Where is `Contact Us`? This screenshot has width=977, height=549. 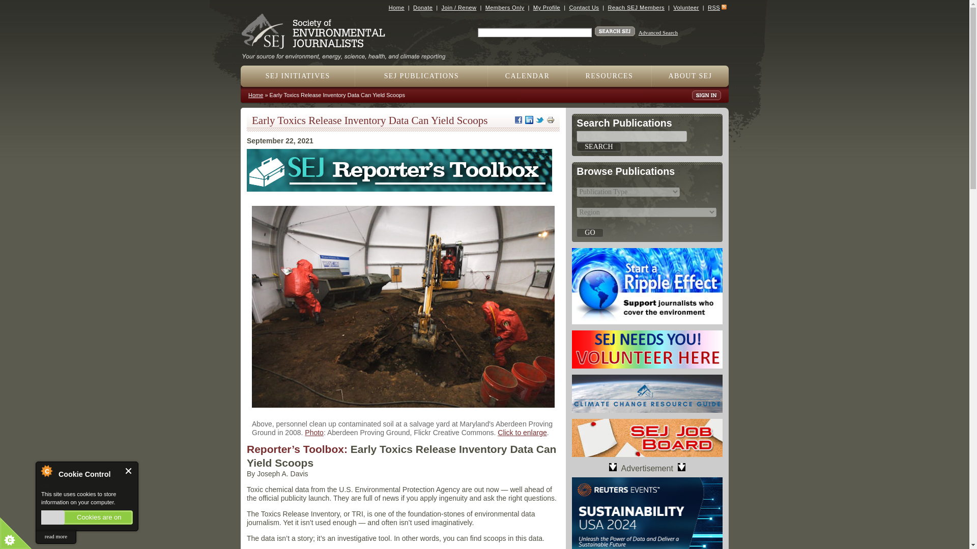 Contact Us is located at coordinates (583, 7).